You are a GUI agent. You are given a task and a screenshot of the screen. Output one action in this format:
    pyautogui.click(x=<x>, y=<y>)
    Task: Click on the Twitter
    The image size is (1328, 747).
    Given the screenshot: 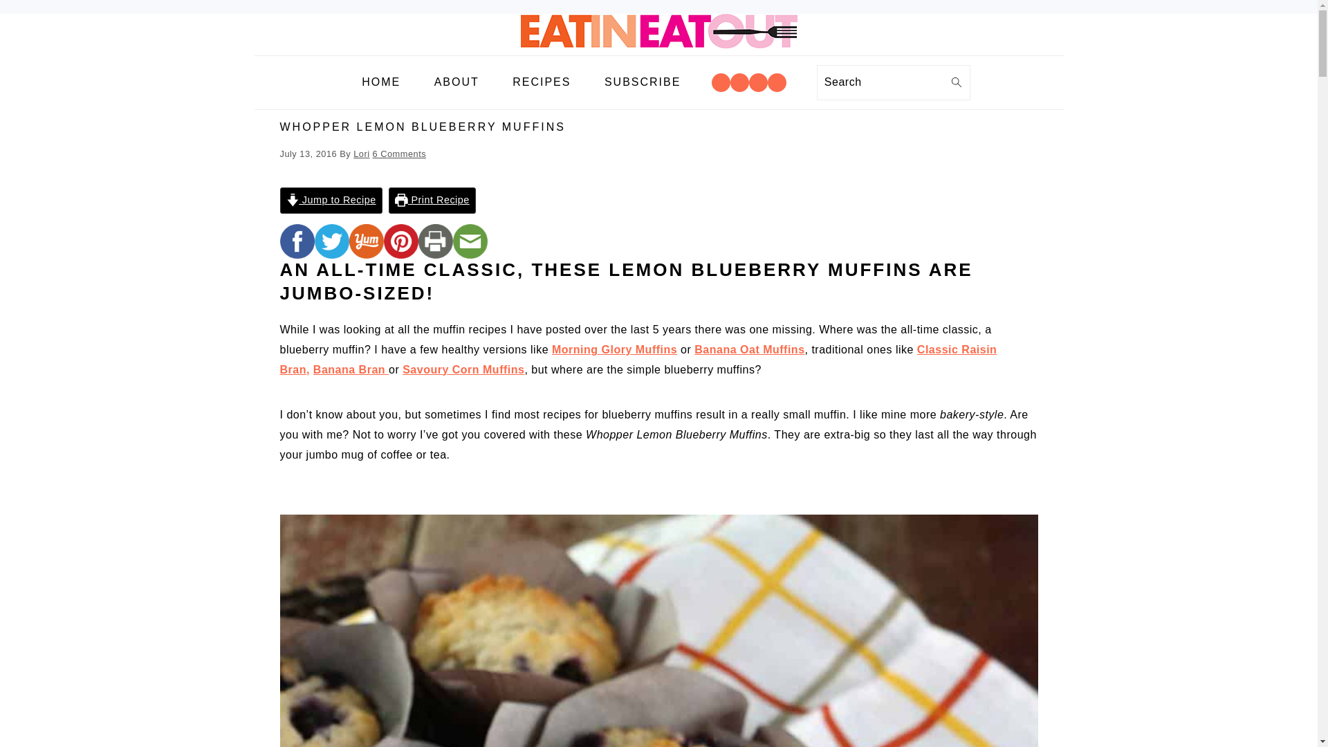 What is the action you would take?
    pyautogui.click(x=776, y=82)
    